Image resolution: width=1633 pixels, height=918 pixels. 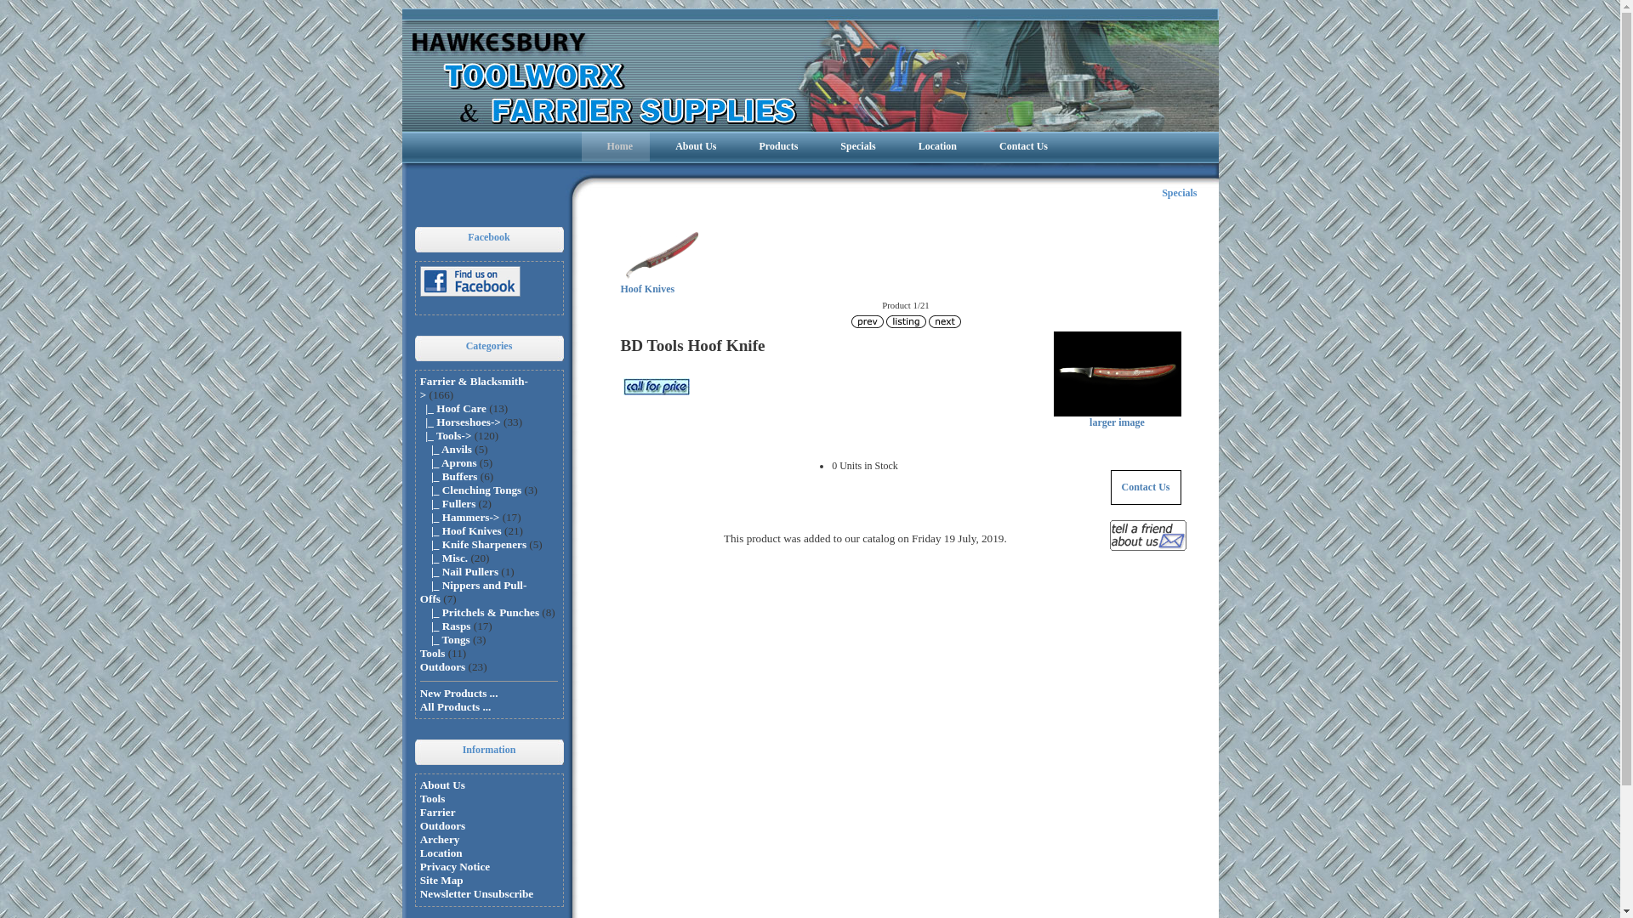 What do you see at coordinates (945, 321) in the screenshot?
I see ` Next ` at bounding box center [945, 321].